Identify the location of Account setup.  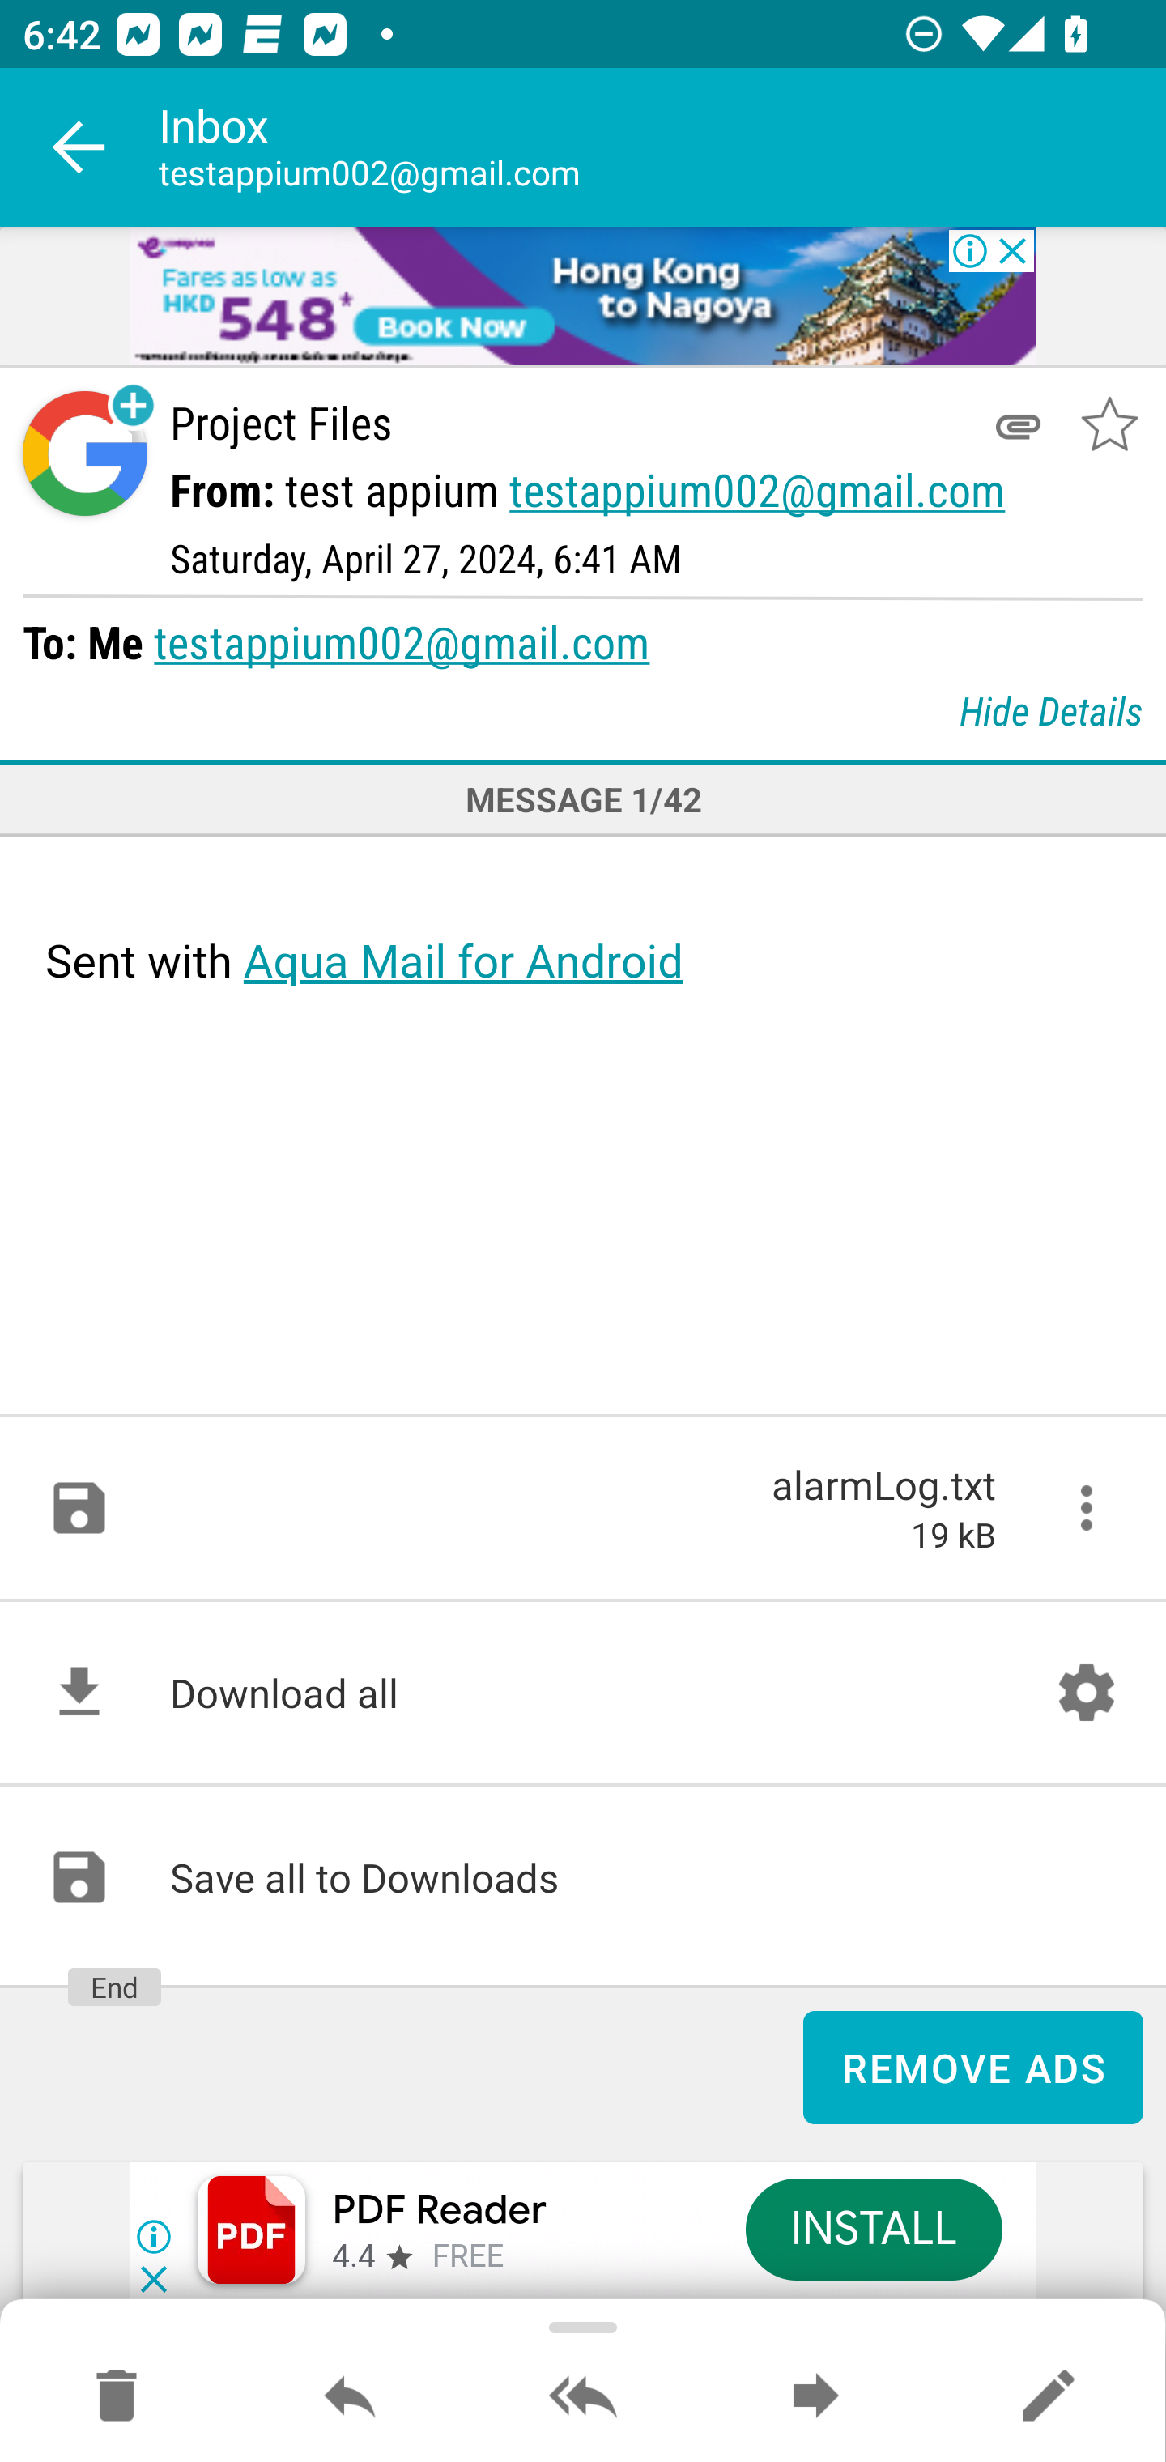
(1087, 1693).